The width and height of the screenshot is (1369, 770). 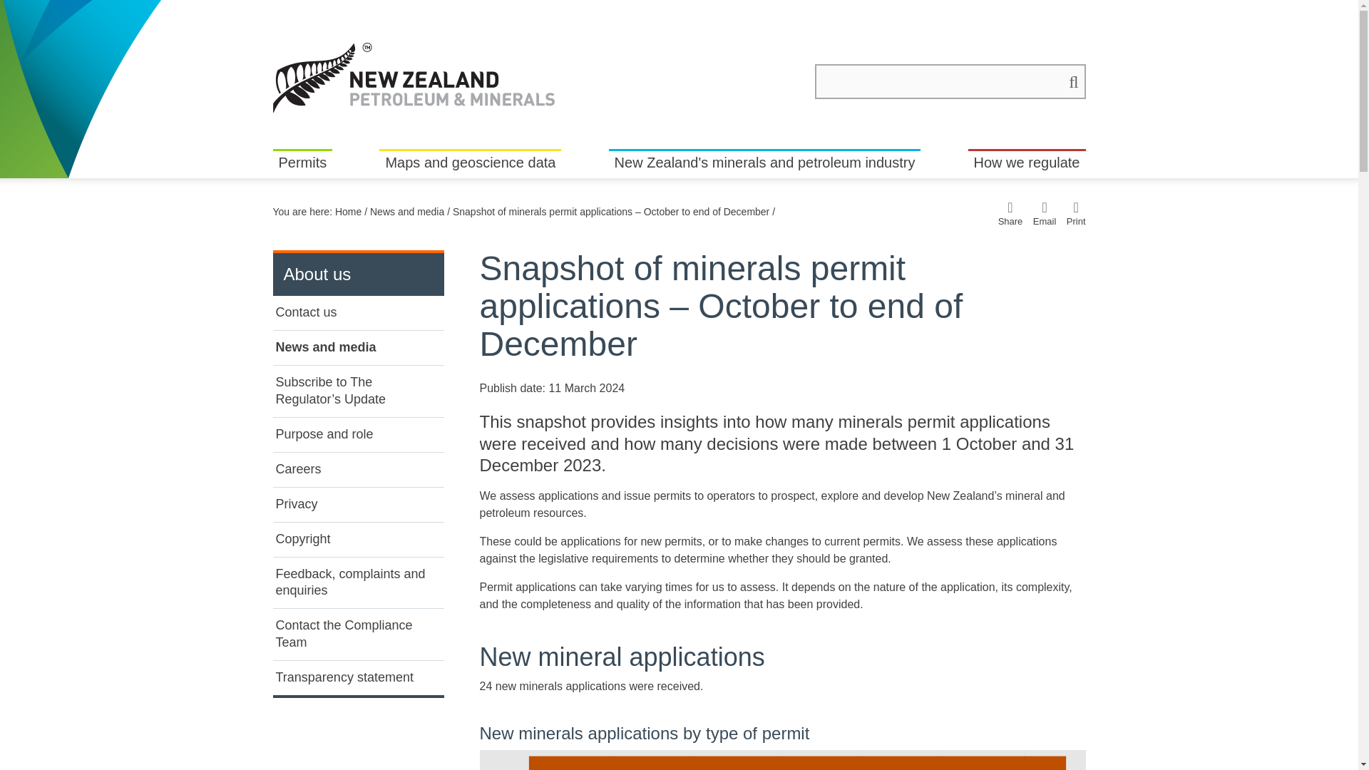 What do you see at coordinates (1010, 212) in the screenshot?
I see `Share this page via social media` at bounding box center [1010, 212].